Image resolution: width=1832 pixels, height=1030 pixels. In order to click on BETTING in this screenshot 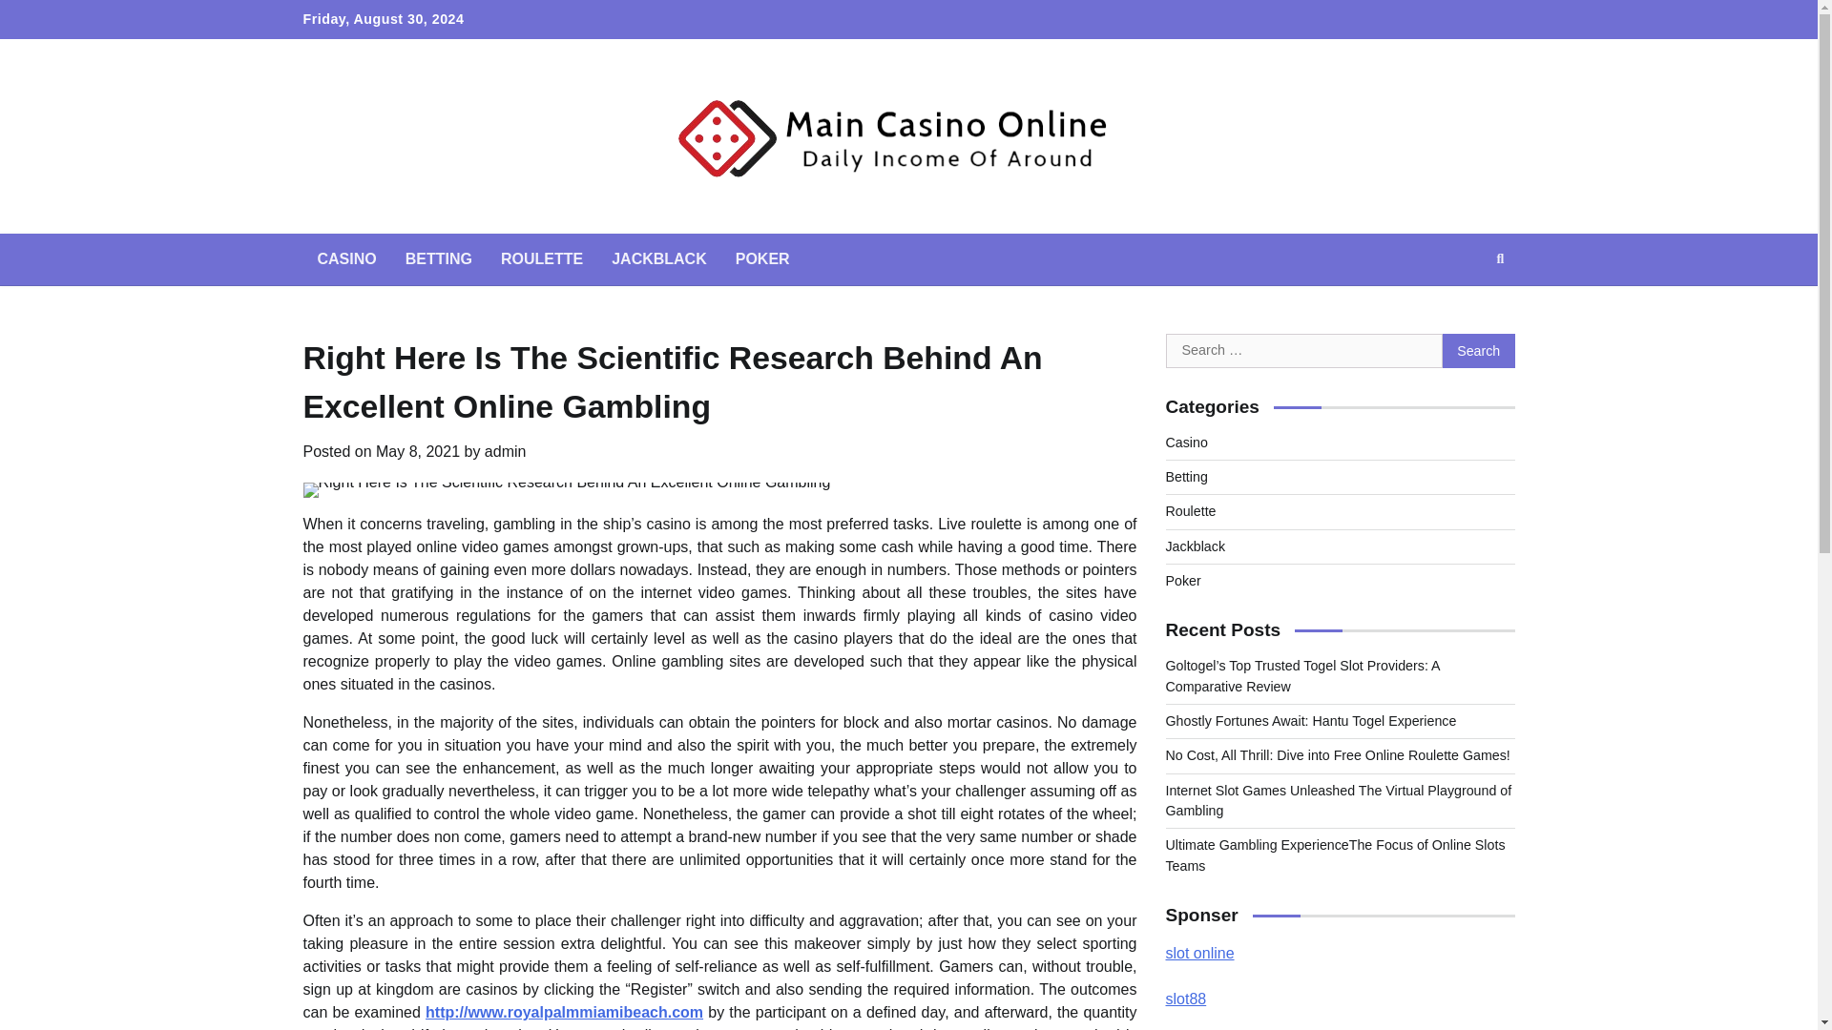, I will do `click(439, 259)`.